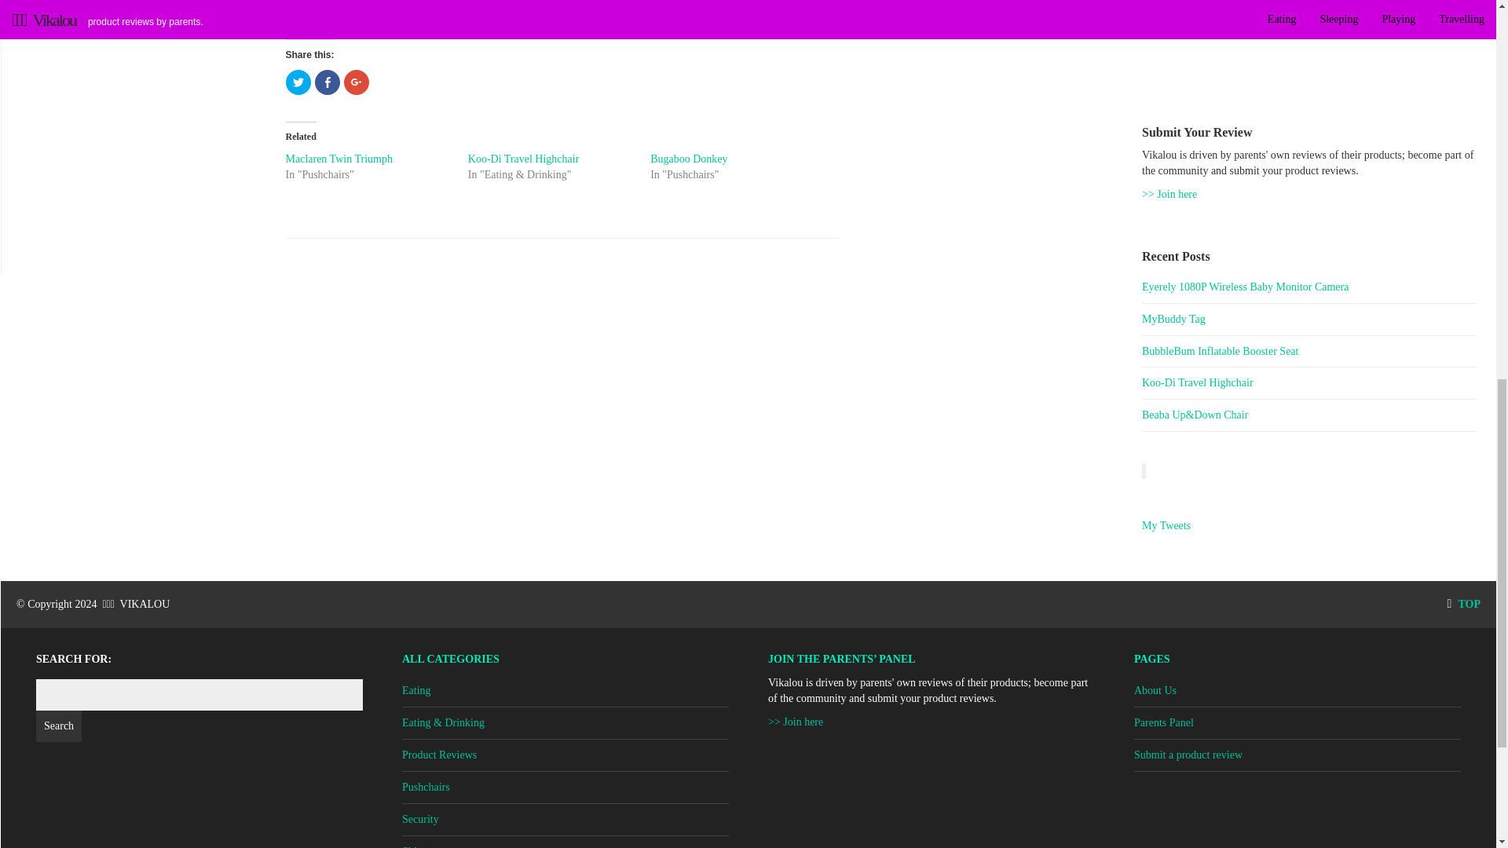  Describe the element at coordinates (1309, 39) in the screenshot. I see `Advertisement` at that location.